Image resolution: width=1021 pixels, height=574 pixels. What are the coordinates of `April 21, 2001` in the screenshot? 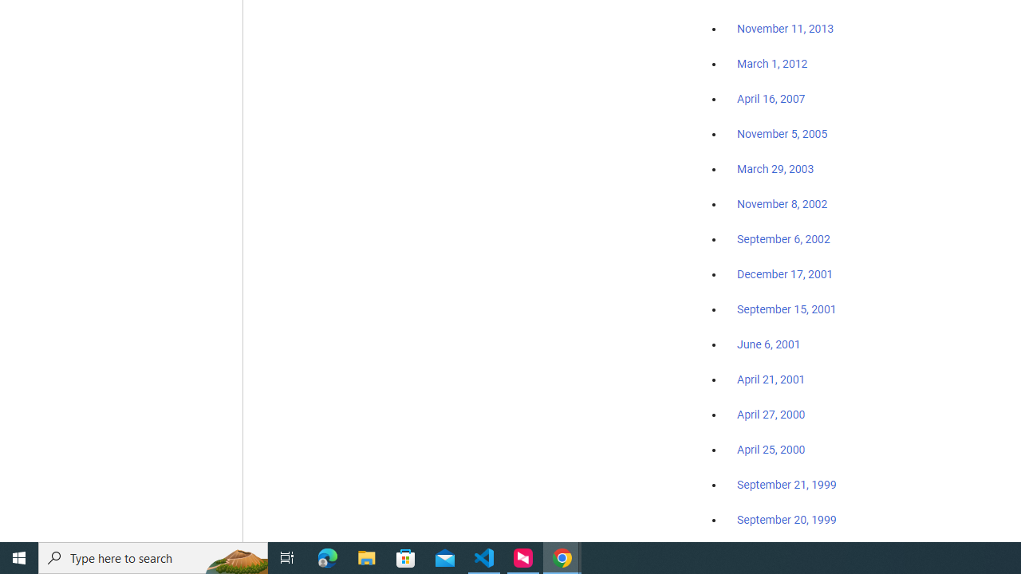 It's located at (771, 379).